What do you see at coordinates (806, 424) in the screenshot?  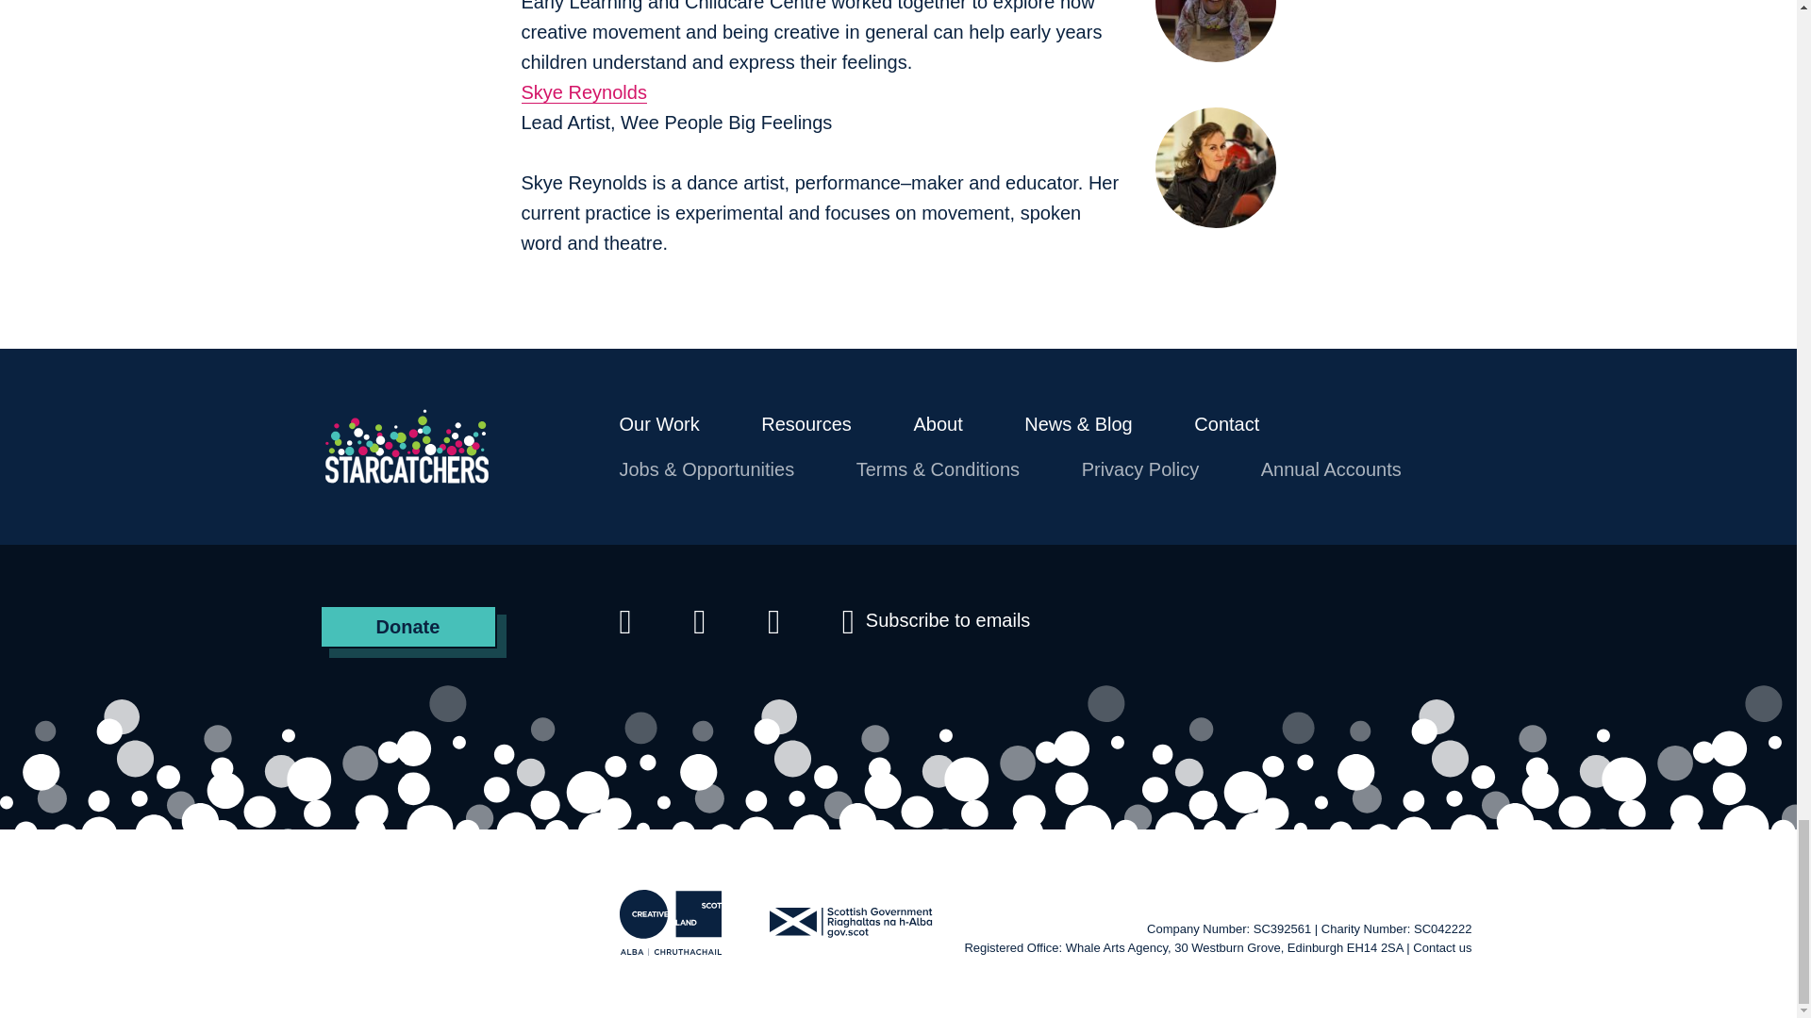 I see `Resources` at bounding box center [806, 424].